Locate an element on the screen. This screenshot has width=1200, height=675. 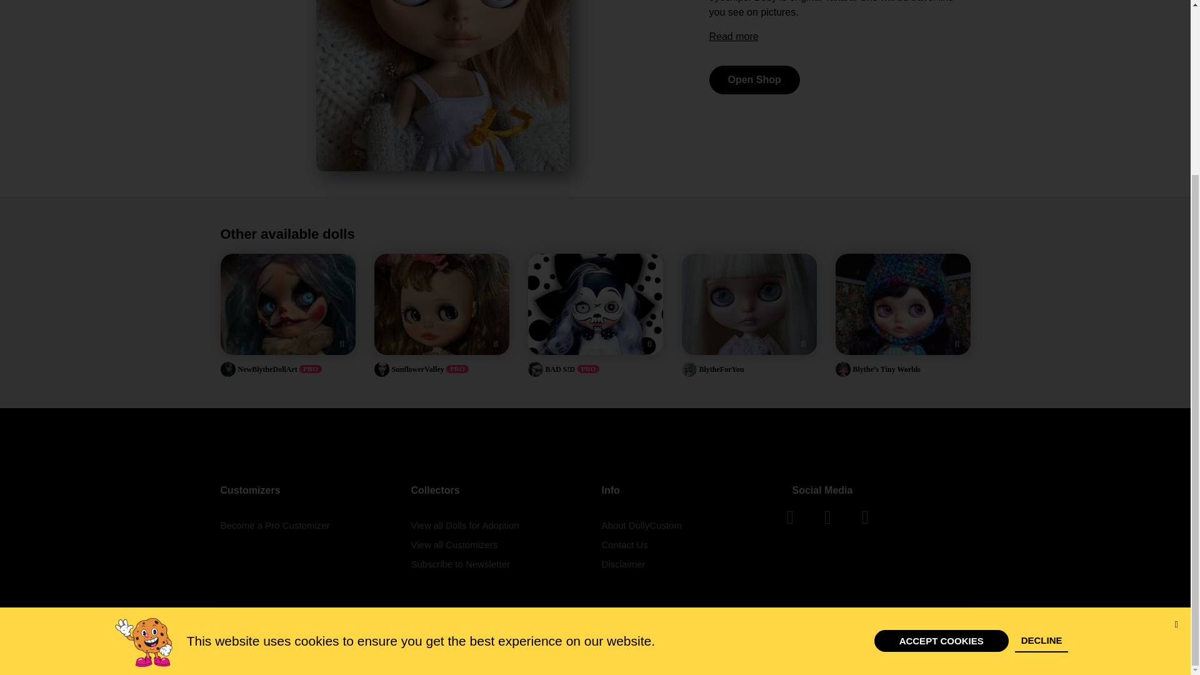
Show doll info is located at coordinates (649, 343).